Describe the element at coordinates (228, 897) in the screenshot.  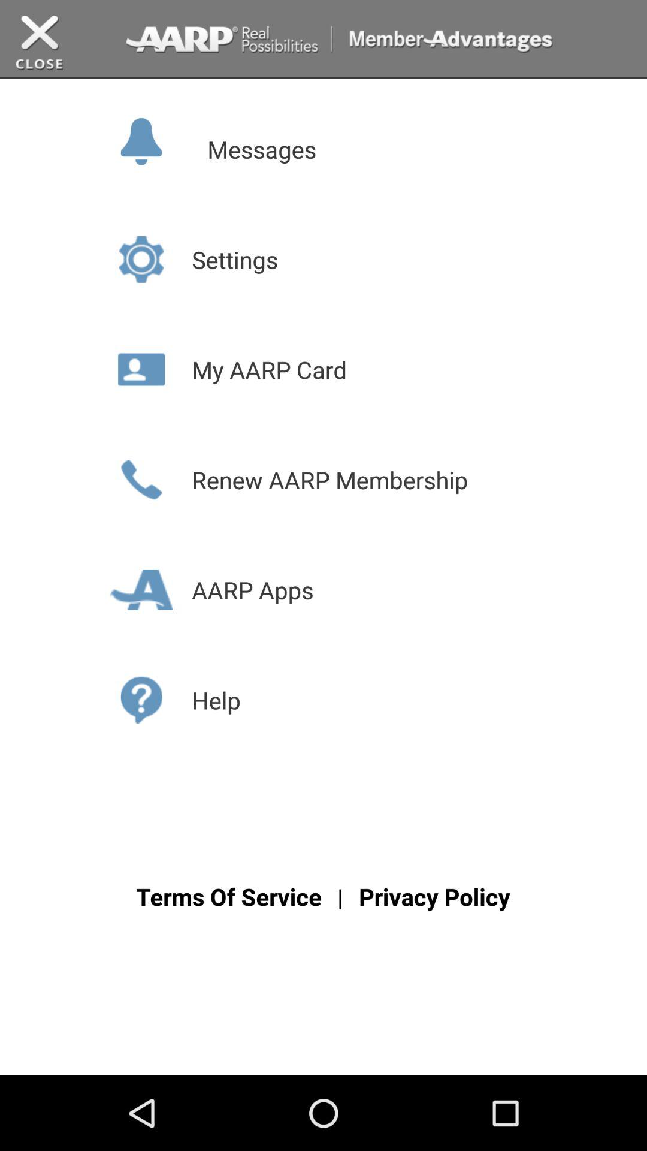
I see `select the text terms of services` at that location.